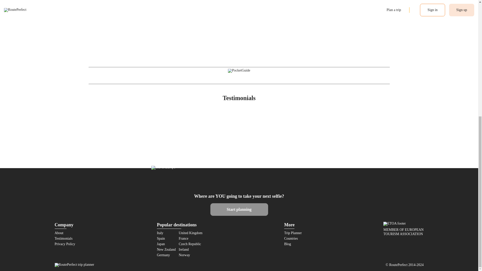  Describe the element at coordinates (161, 244) in the screenshot. I see `Japan` at that location.